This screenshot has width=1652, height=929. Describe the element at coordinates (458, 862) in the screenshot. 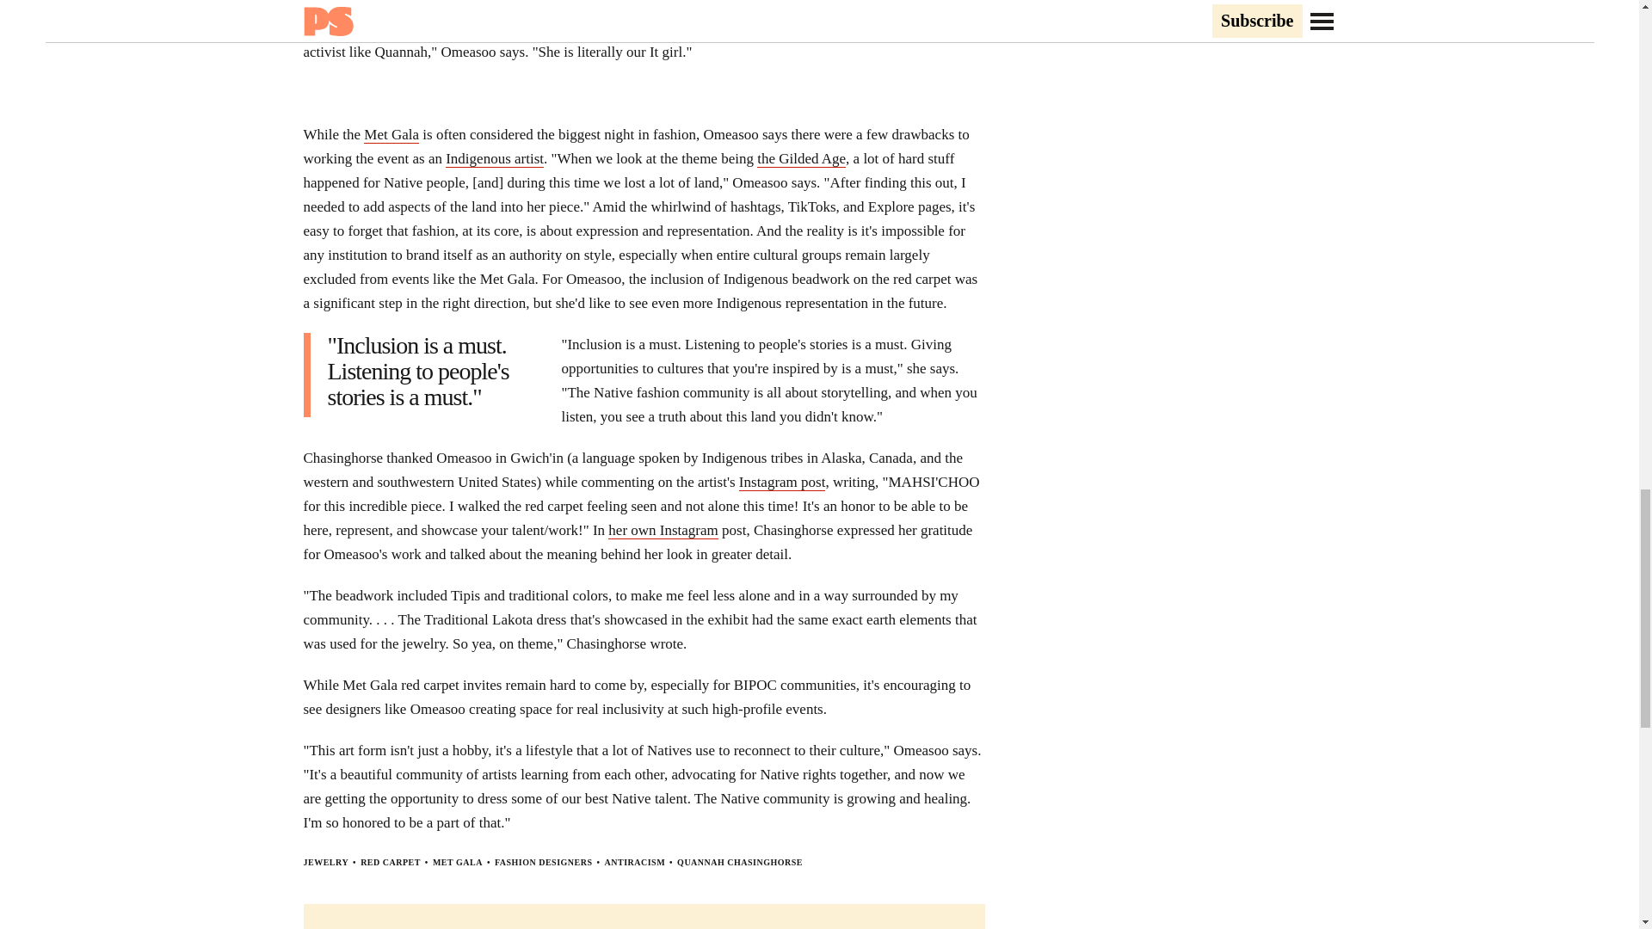

I see `MET GALA` at that location.